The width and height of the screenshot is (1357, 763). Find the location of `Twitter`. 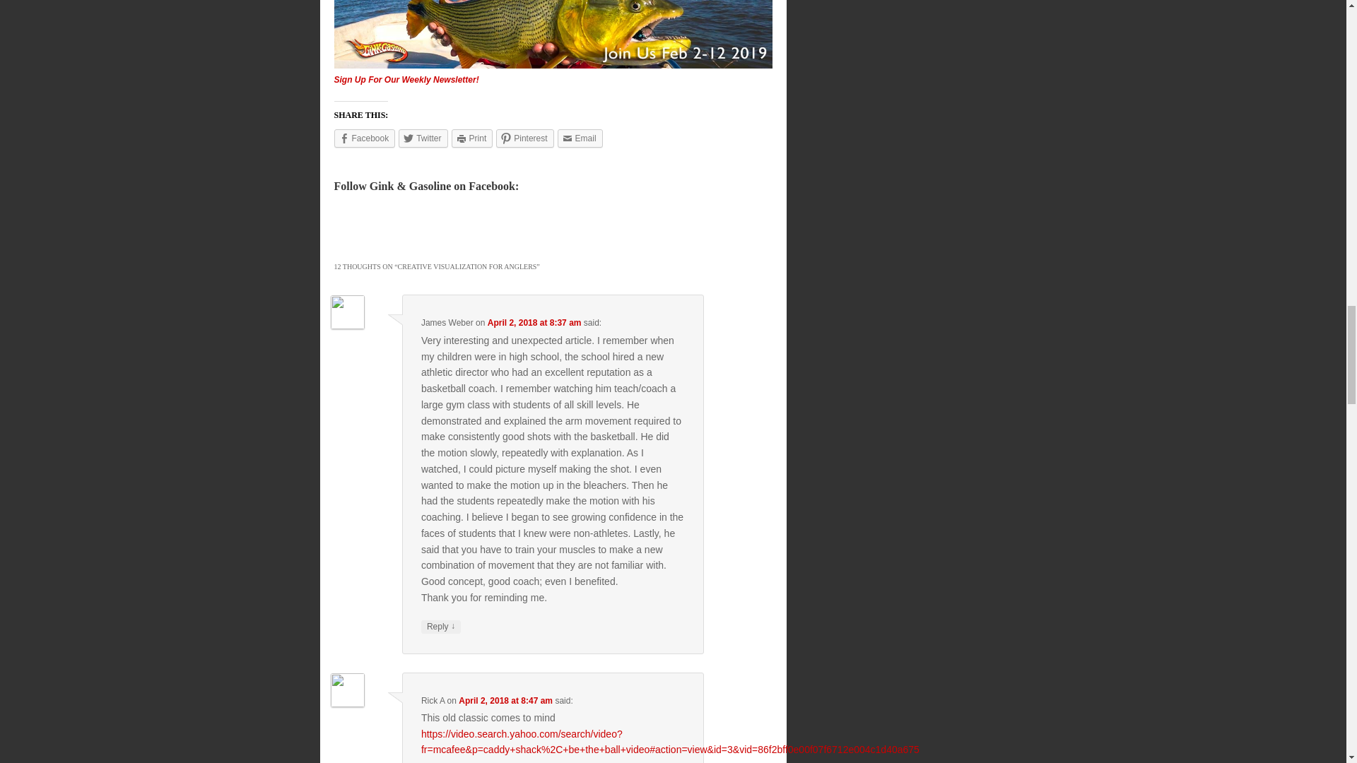

Twitter is located at coordinates (423, 138).